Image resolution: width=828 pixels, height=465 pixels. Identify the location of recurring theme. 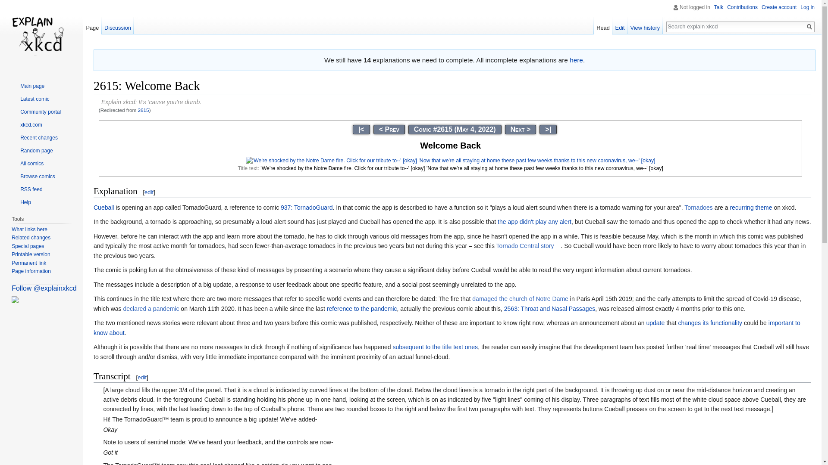
(750, 208).